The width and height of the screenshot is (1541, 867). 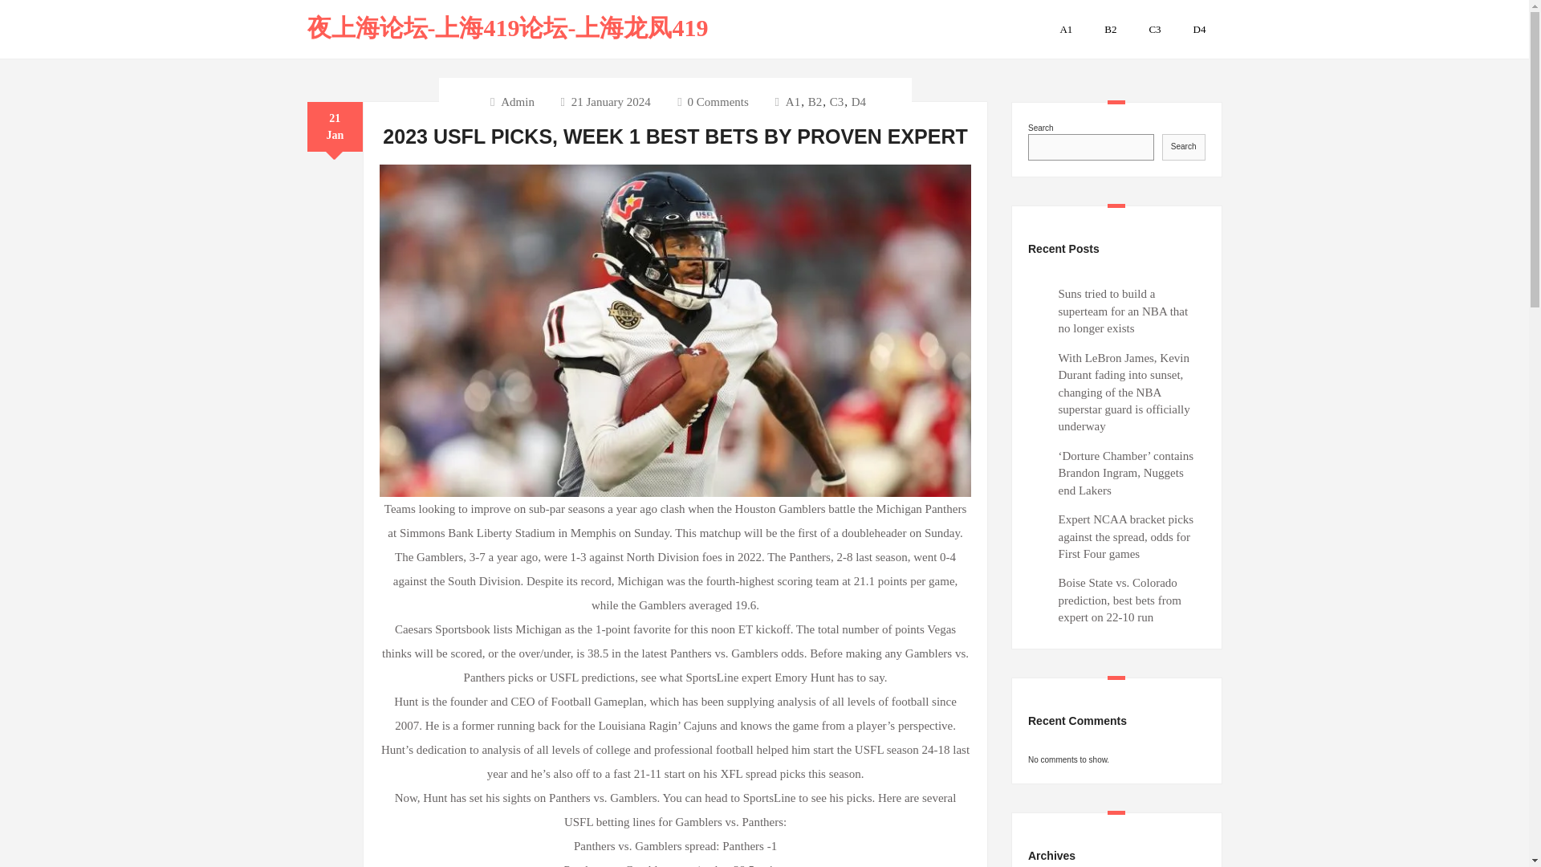 I want to click on A1, so click(x=793, y=101).